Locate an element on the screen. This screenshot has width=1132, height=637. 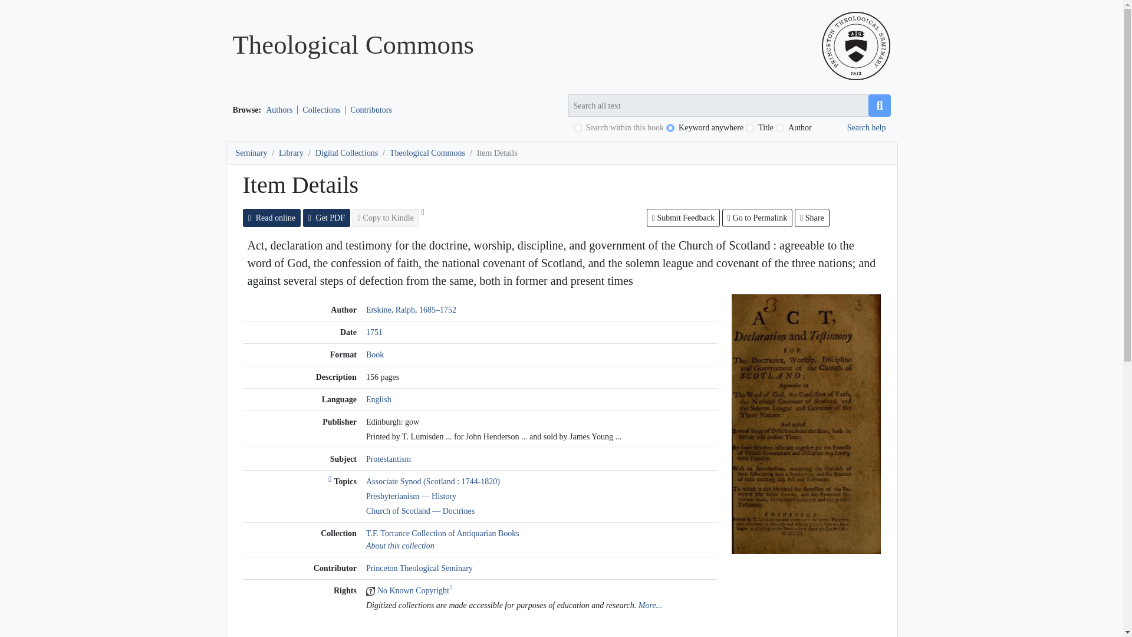
 Copy to Kindle is located at coordinates (386, 218).